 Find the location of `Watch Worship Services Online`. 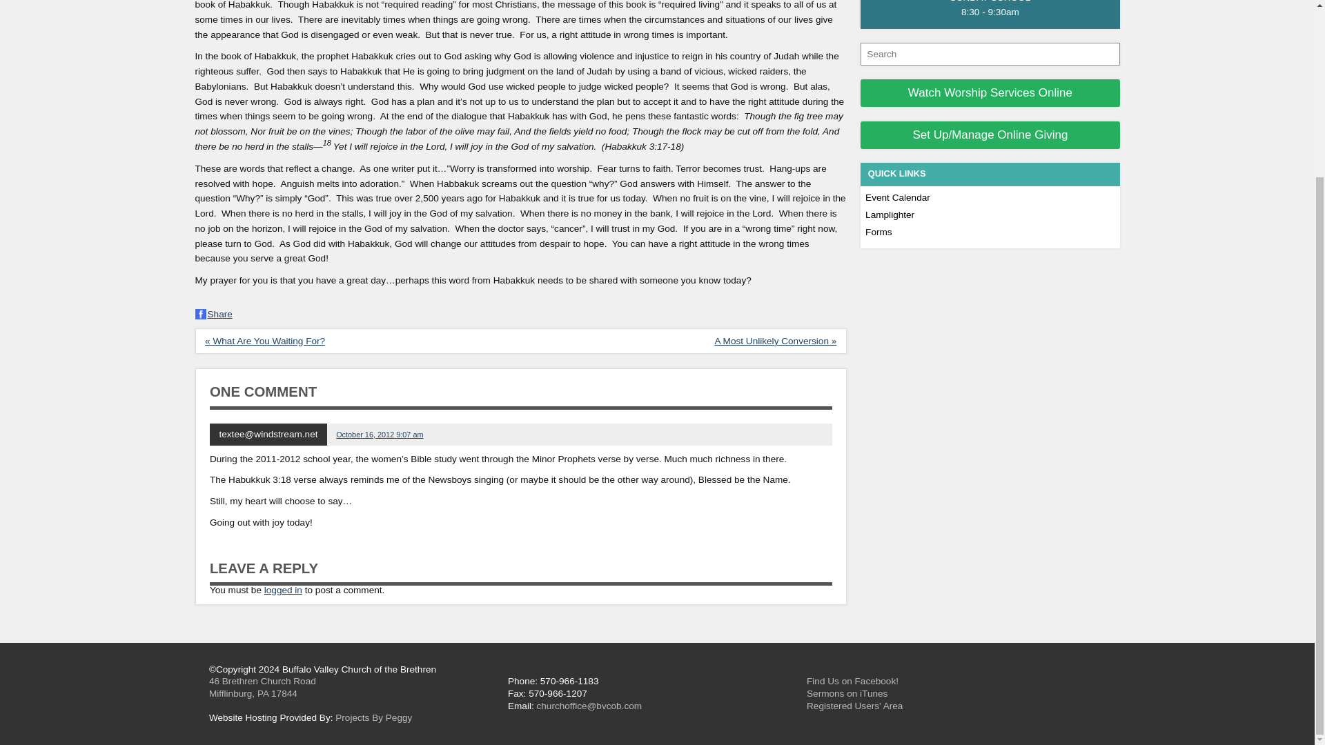

Watch Worship Services Online is located at coordinates (990, 92).